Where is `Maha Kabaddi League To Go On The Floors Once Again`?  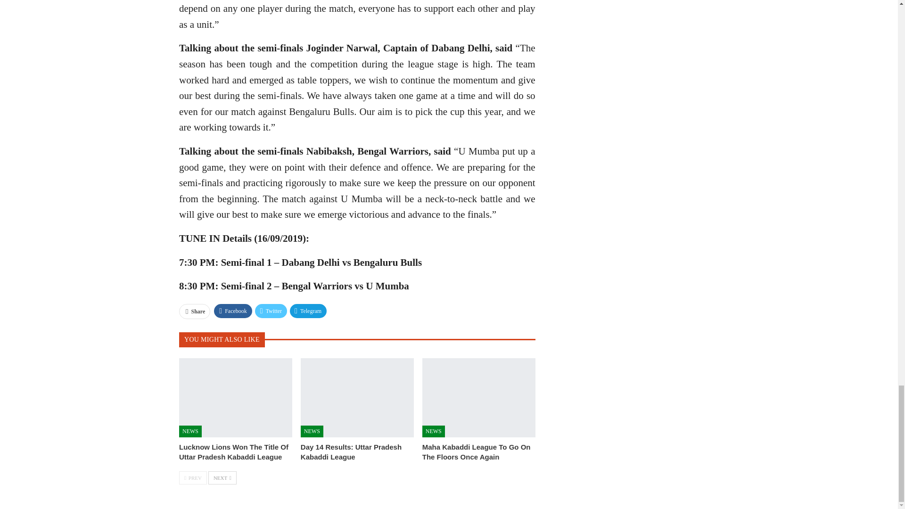
Maha Kabaddi League To Go On The Floors Once Again is located at coordinates (479, 398).